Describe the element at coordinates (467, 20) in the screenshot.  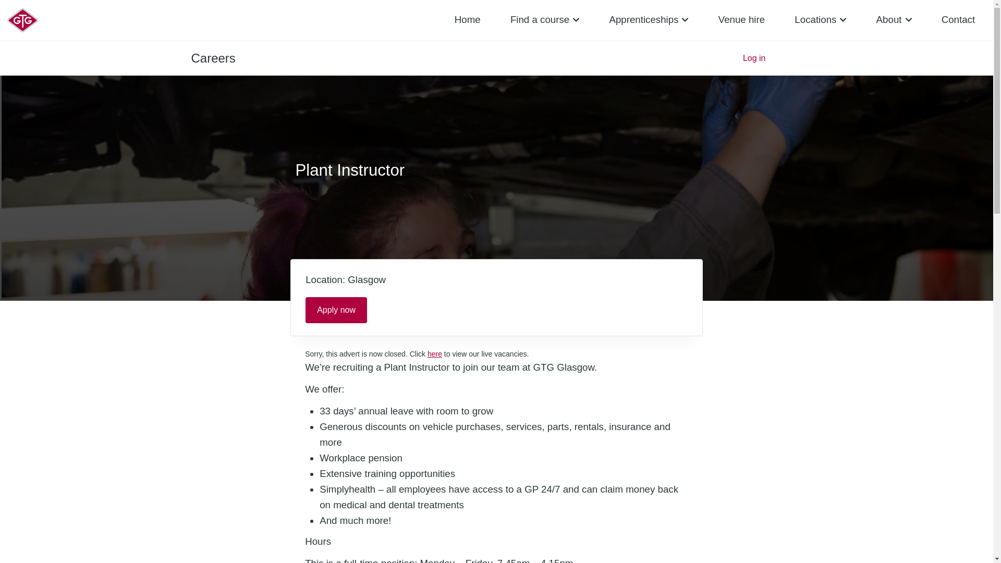
I see `Home` at that location.